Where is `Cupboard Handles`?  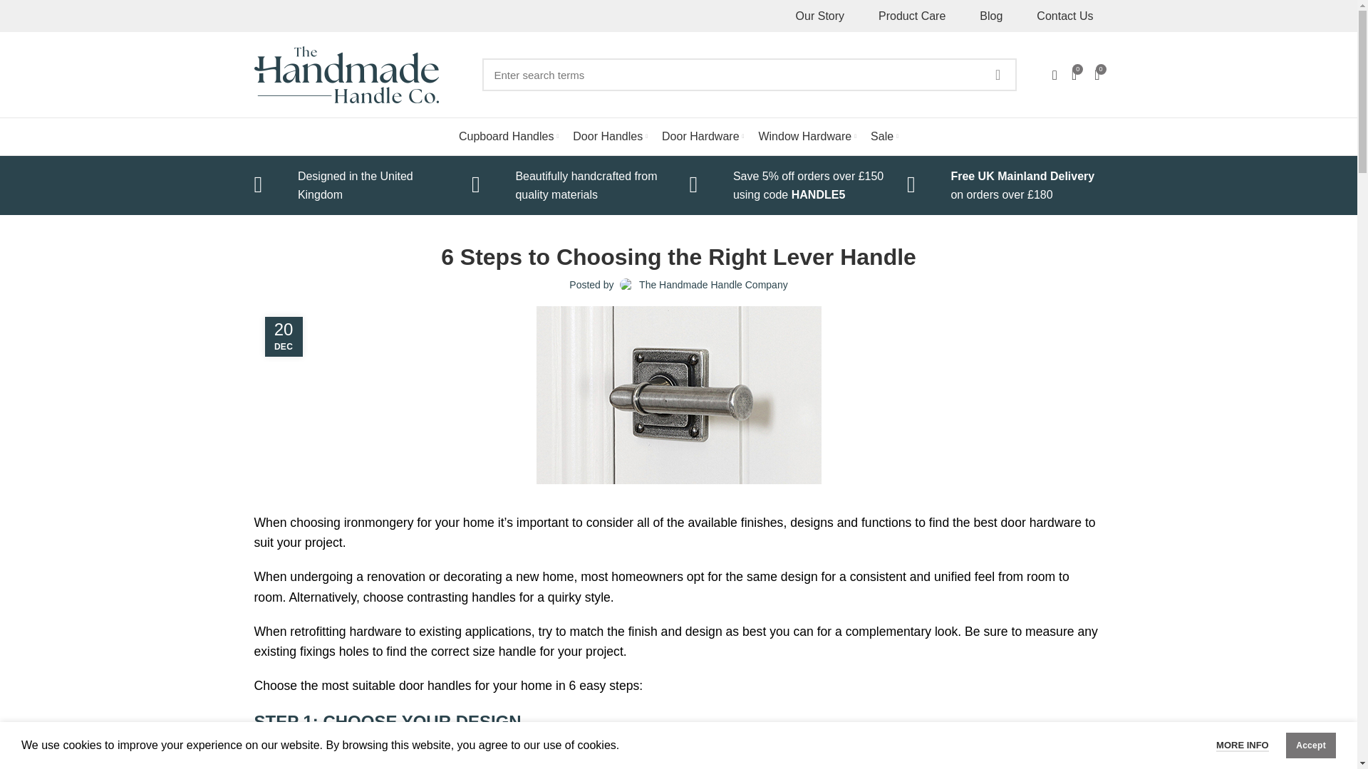
Cupboard Handles is located at coordinates (509, 136).